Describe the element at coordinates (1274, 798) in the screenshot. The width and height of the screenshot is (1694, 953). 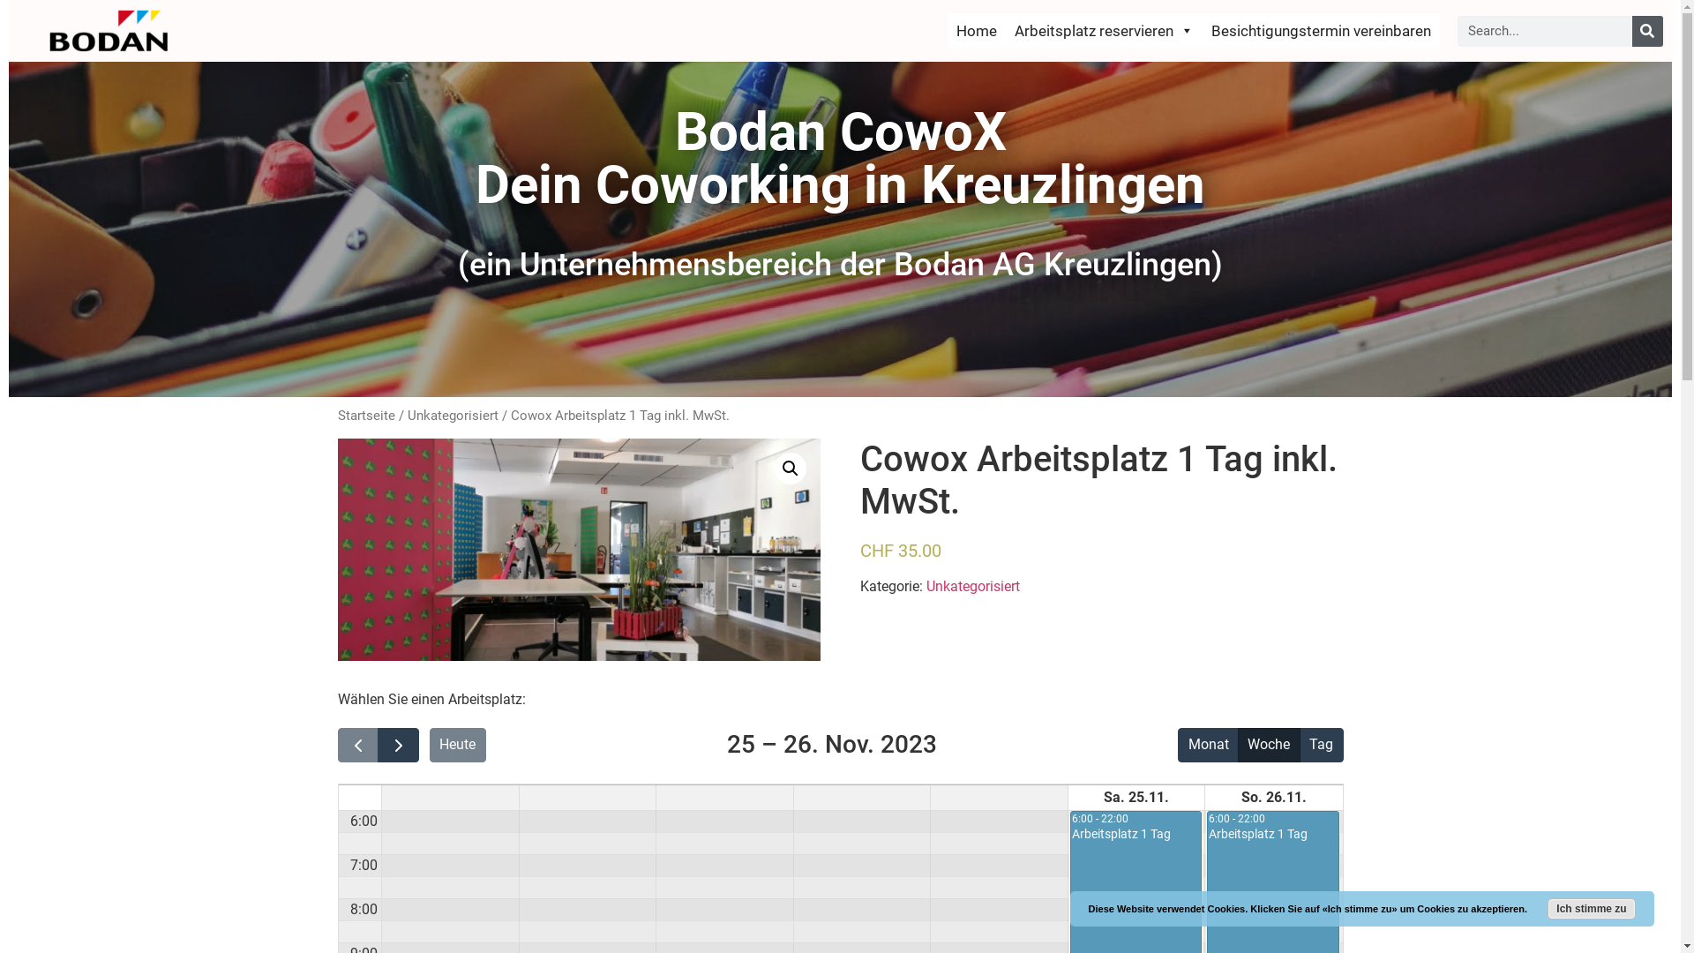
I see `So. 26.11.` at that location.